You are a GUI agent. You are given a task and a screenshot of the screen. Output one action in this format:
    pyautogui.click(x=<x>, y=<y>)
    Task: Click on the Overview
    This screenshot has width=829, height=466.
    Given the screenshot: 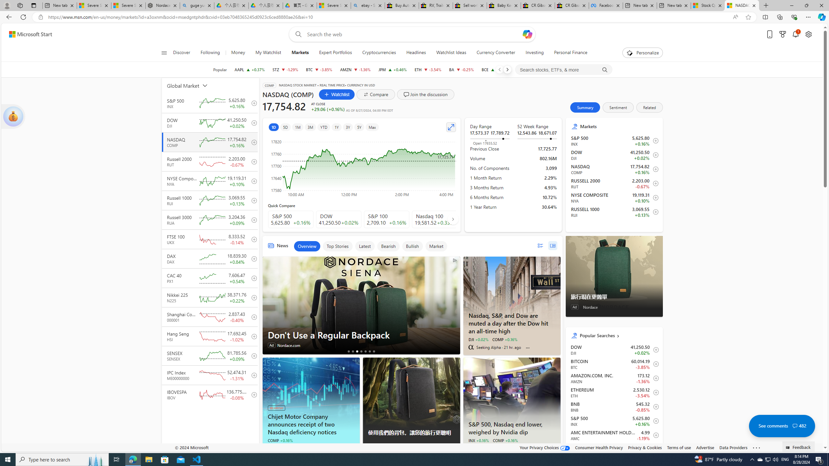 What is the action you would take?
    pyautogui.click(x=307, y=246)
    